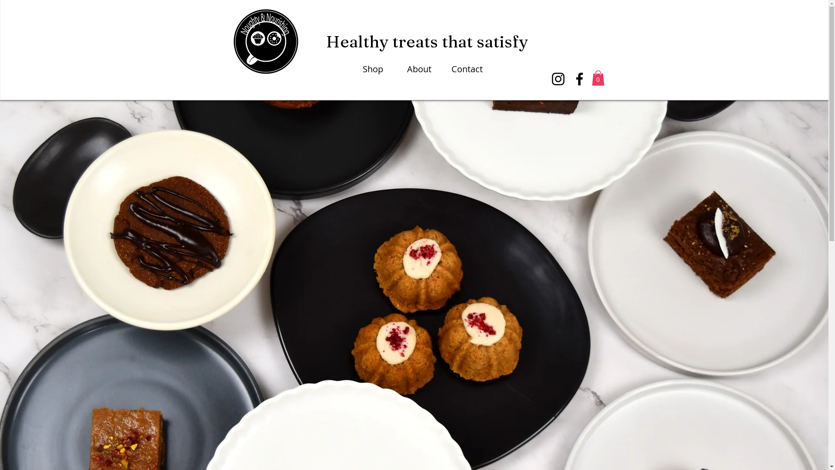  I want to click on Contact, so click(467, 69).